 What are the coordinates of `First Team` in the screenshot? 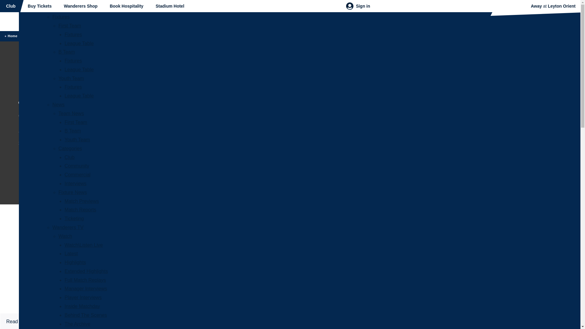 It's located at (70, 26).